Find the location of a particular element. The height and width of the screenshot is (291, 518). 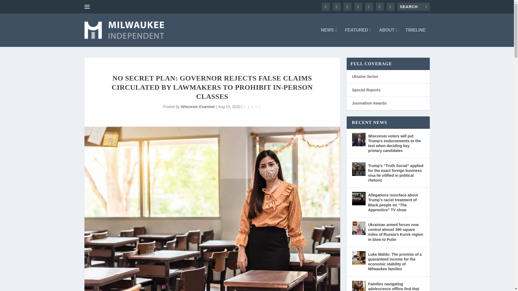

Posts by Wisconsin Examiner is located at coordinates (198, 106).